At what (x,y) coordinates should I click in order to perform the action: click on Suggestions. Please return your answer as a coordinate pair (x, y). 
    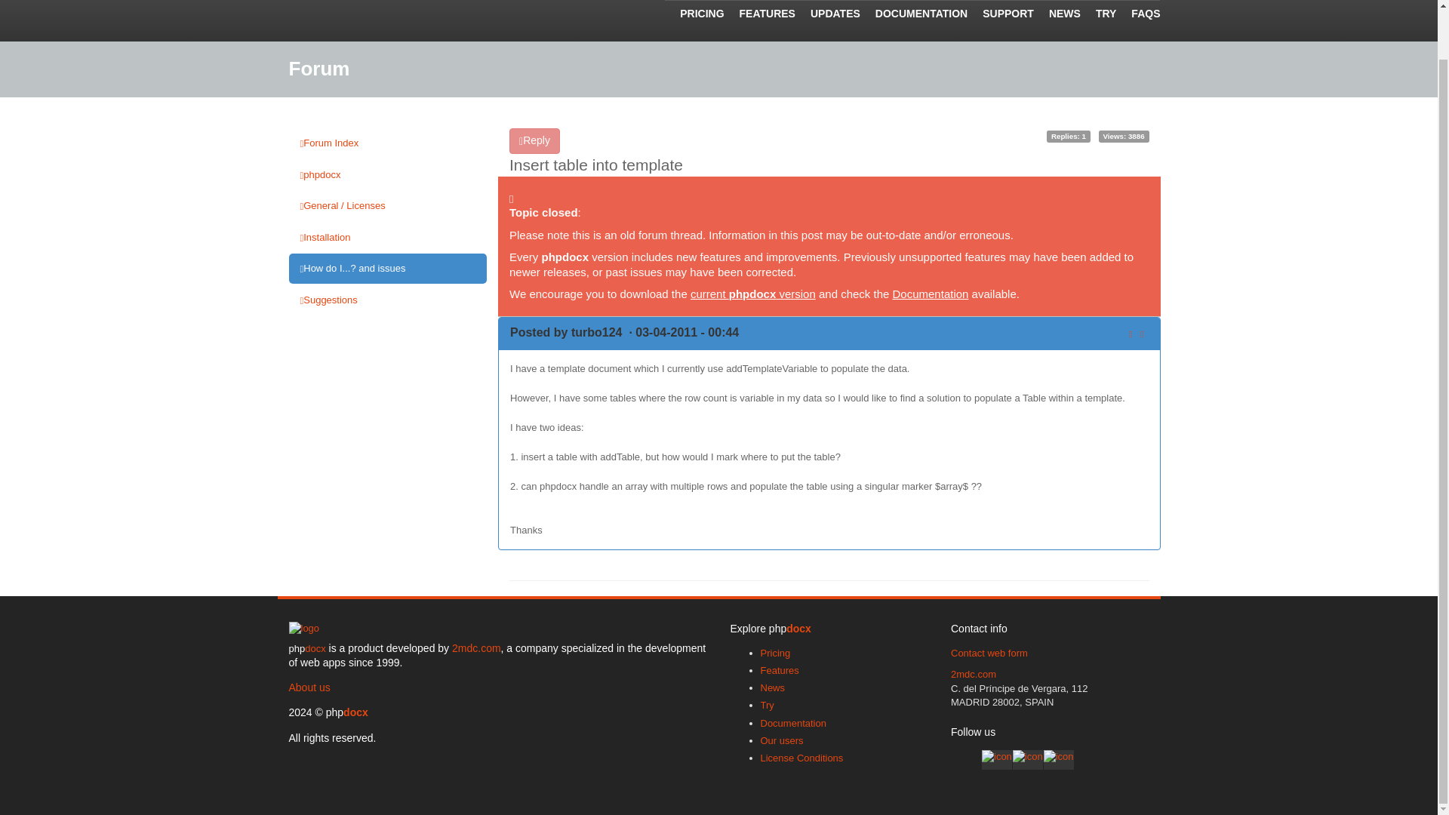
    Looking at the image, I should click on (388, 300).